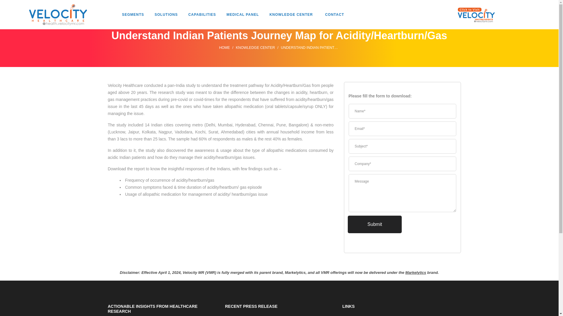 This screenshot has width=563, height=316. What do you see at coordinates (224, 47) in the screenshot?
I see `Home` at bounding box center [224, 47].